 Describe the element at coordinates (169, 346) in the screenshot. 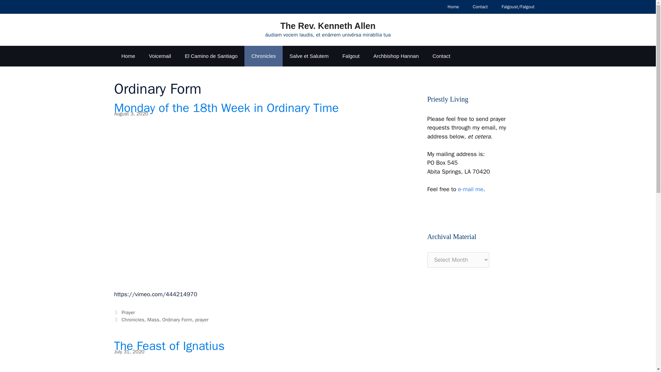

I see `The Feast of Ignatius` at that location.